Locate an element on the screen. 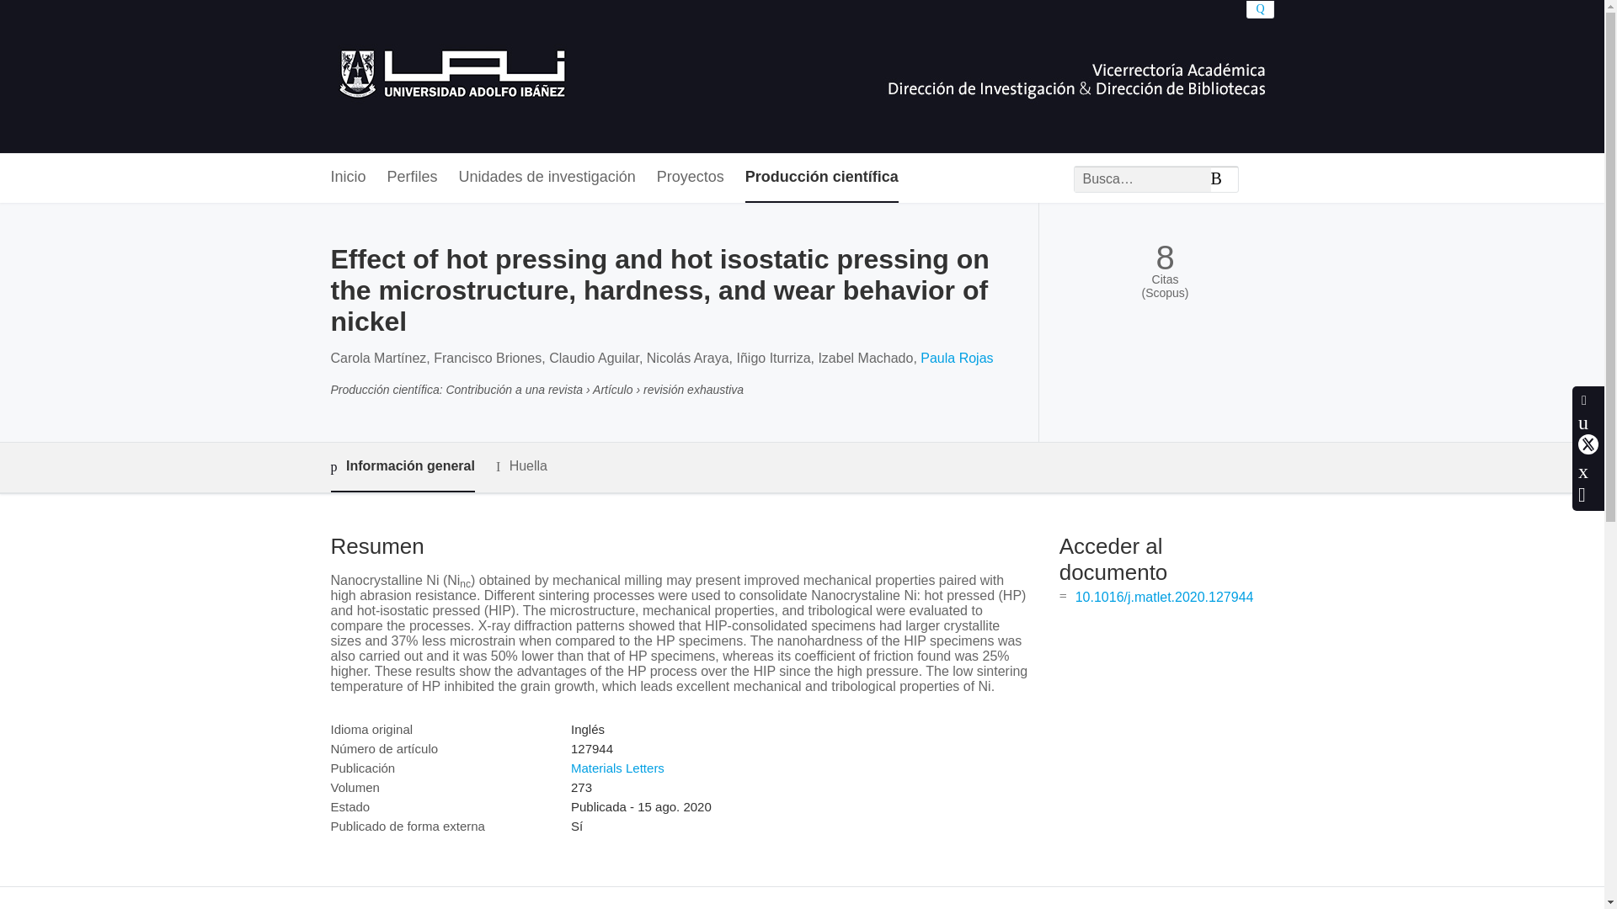 This screenshot has height=909, width=1617. Huella is located at coordinates (522, 466).